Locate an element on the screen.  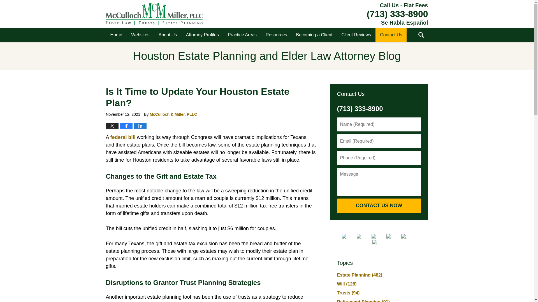
Attorney Profiles is located at coordinates (202, 35).